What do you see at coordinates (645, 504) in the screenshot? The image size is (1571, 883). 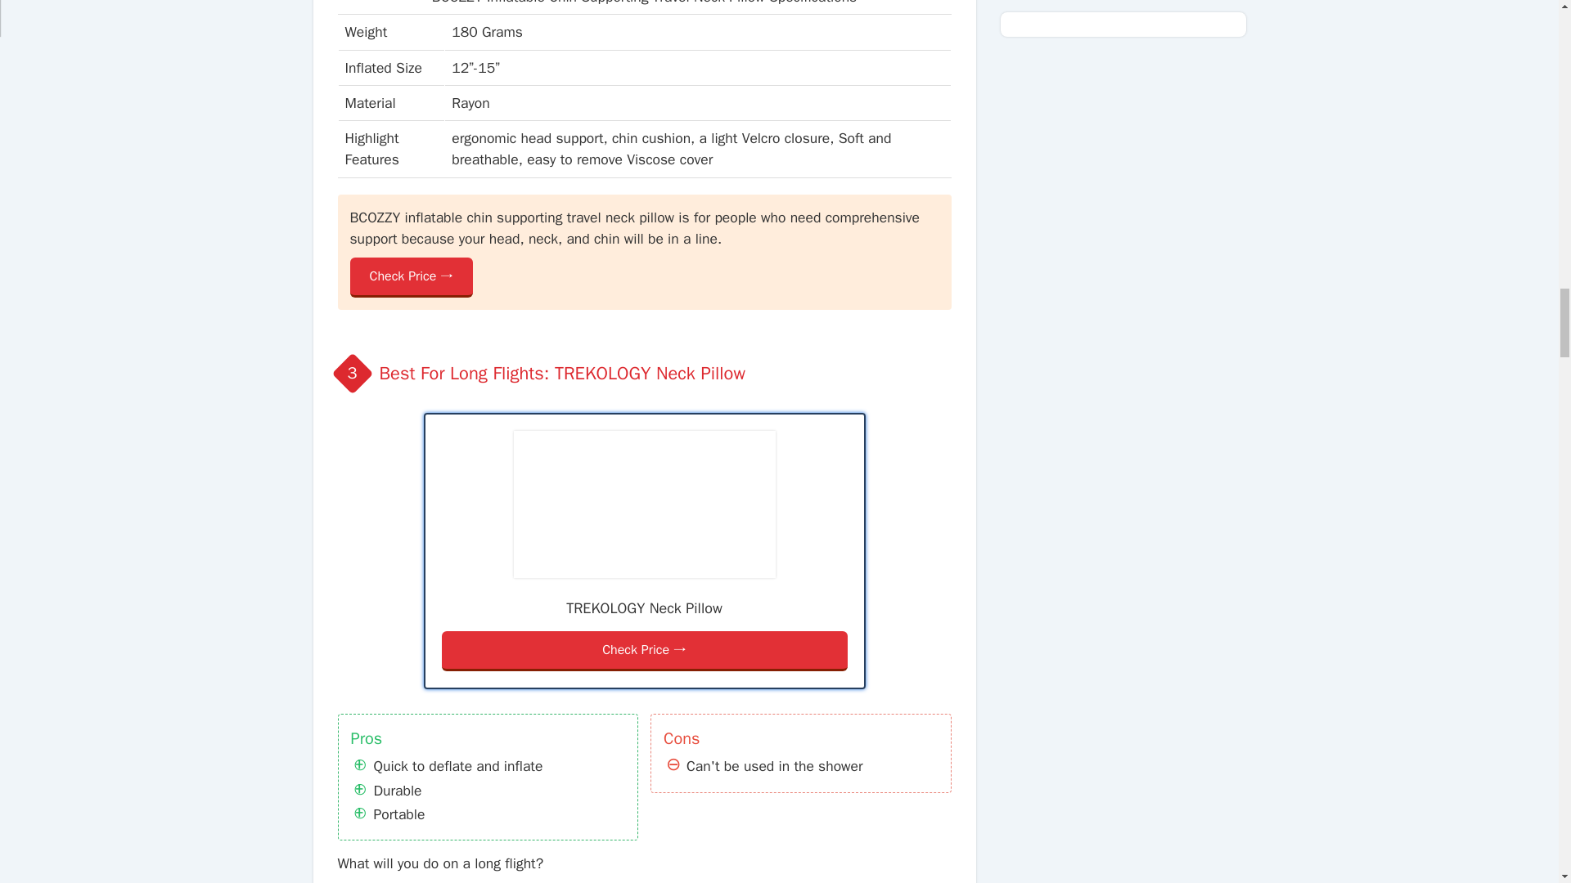 I see `TREKOLOGY Neck Pillow` at bounding box center [645, 504].